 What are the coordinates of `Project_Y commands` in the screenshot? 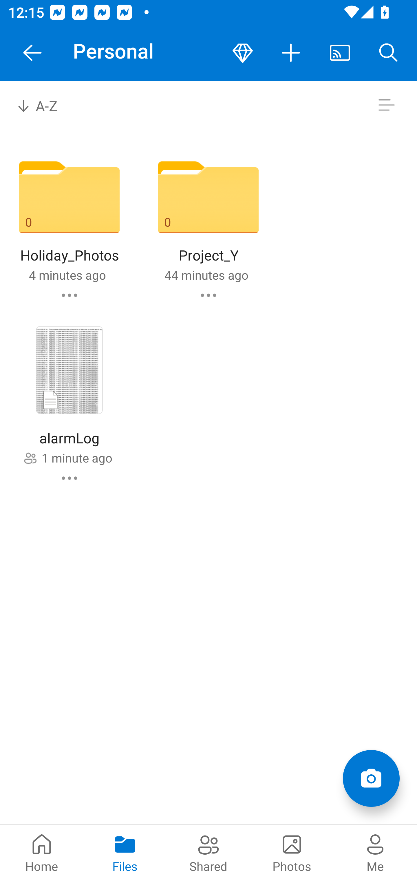 It's located at (209, 295).